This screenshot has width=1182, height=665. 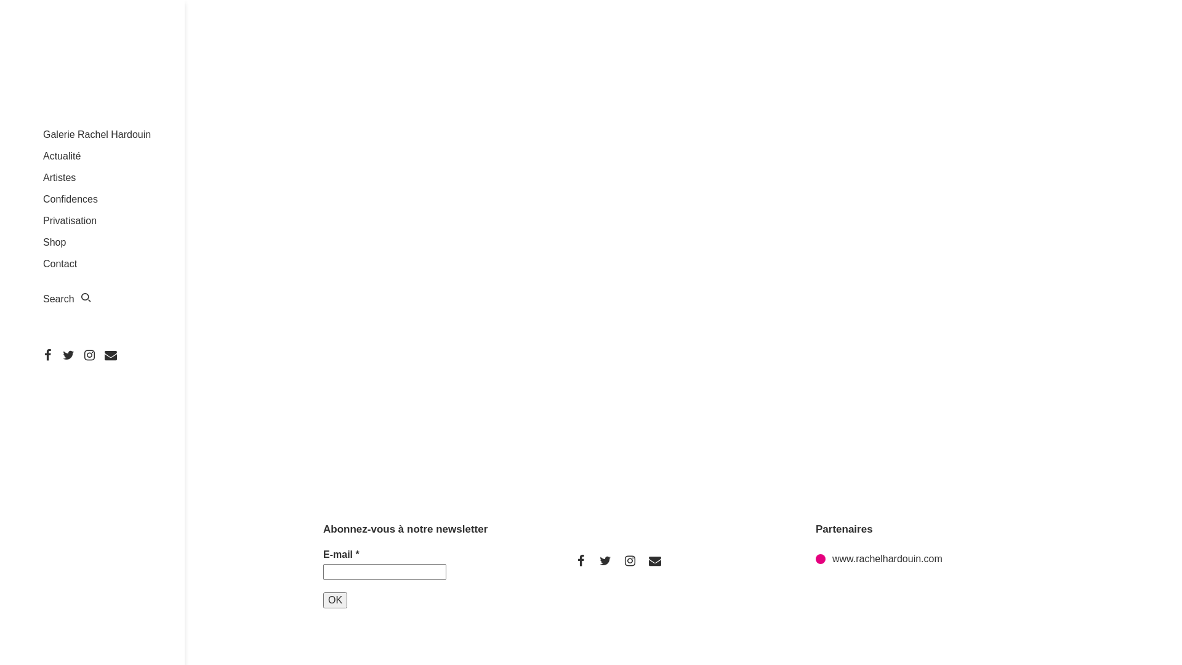 What do you see at coordinates (335, 600) in the screenshot?
I see `OK` at bounding box center [335, 600].